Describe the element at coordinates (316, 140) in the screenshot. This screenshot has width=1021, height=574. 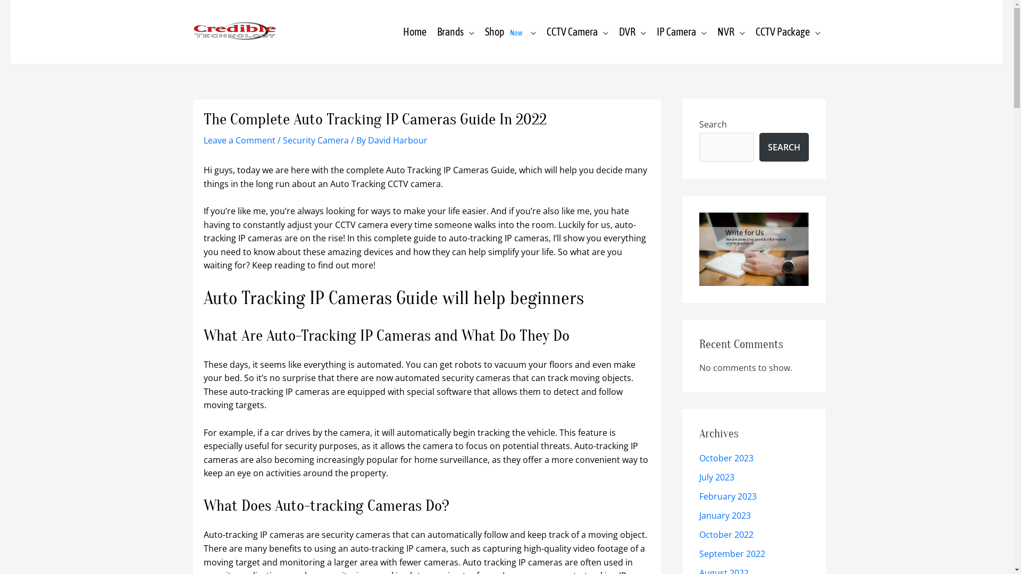
I see `Security Camera` at that location.